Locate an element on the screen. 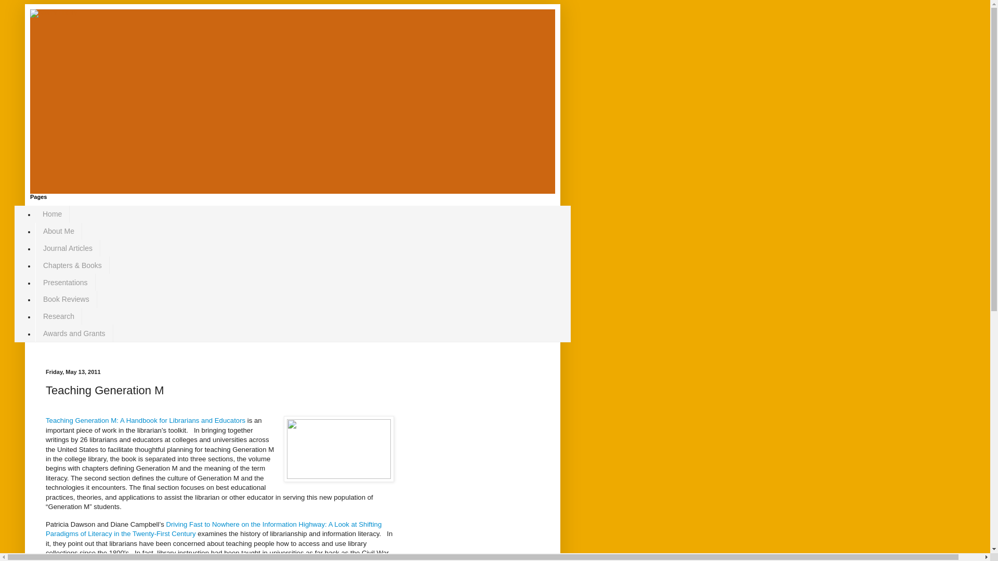 The width and height of the screenshot is (998, 561). Journal Articles is located at coordinates (68, 248).